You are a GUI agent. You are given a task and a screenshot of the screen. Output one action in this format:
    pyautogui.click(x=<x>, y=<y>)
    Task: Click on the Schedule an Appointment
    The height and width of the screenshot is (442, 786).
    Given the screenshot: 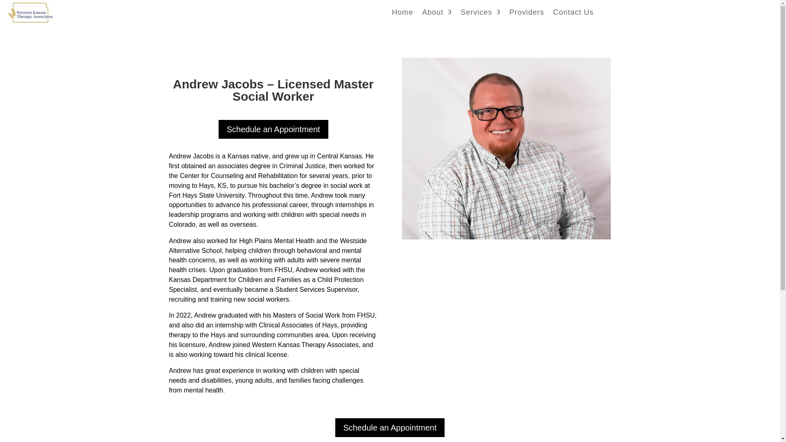 What is the action you would take?
    pyautogui.click(x=390, y=427)
    